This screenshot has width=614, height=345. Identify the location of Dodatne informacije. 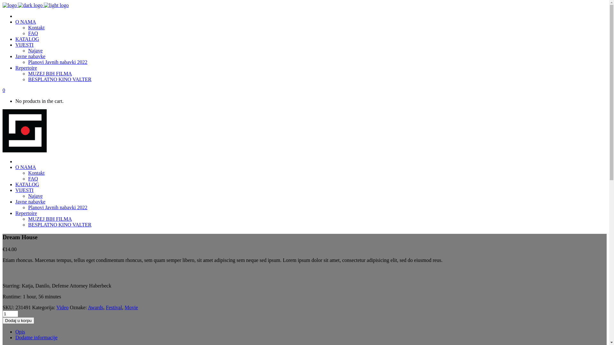
(36, 337).